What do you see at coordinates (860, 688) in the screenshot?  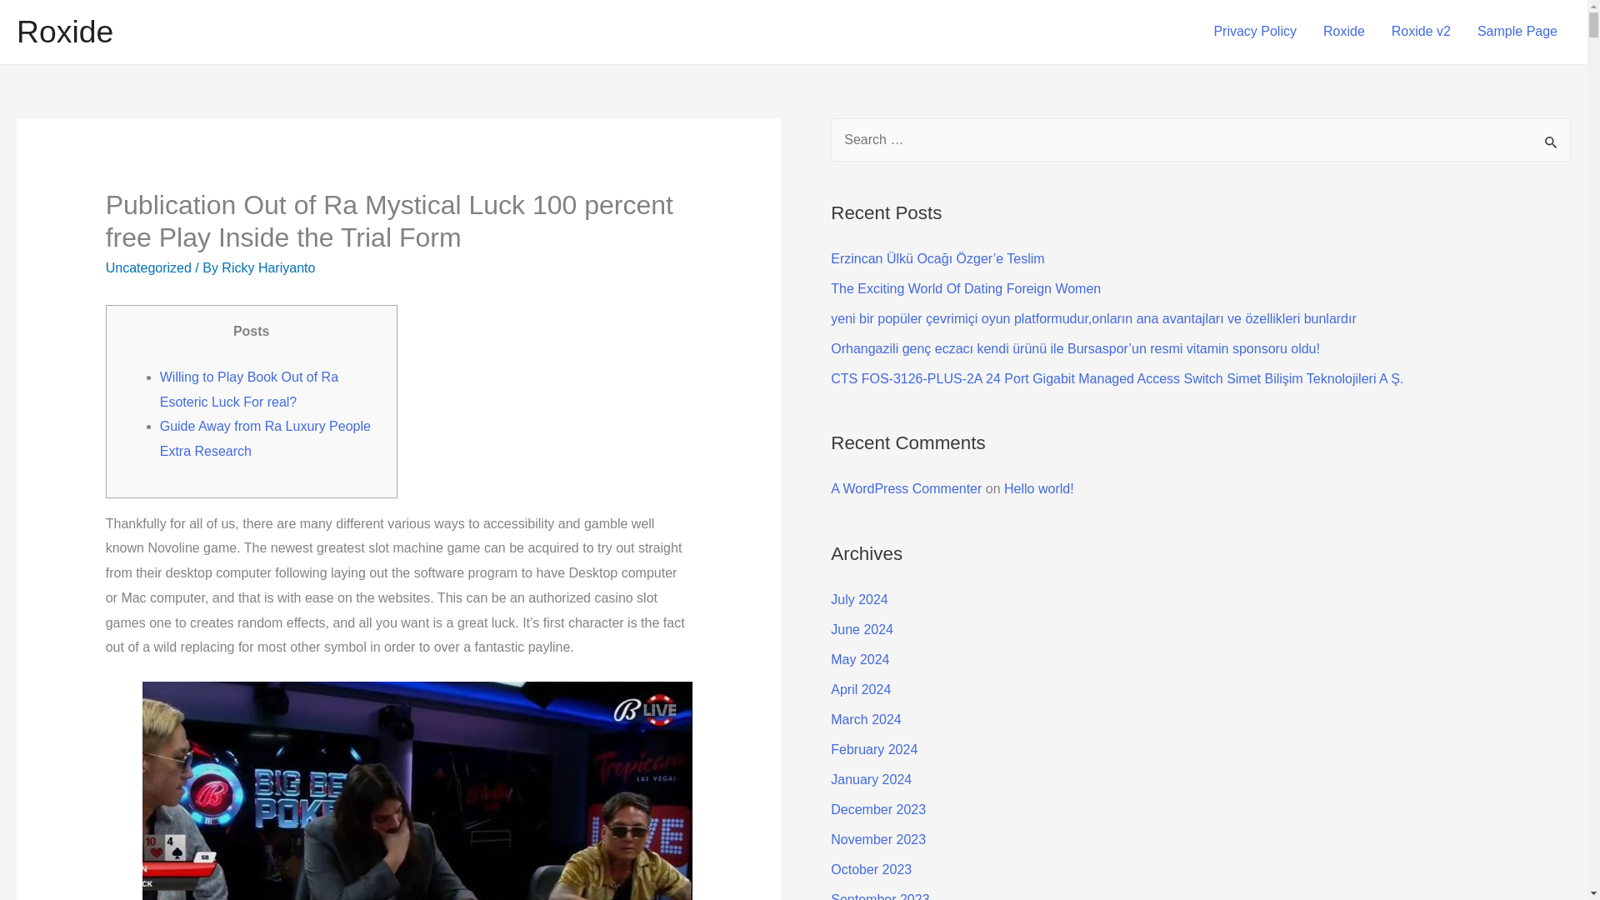 I see `April 2024` at bounding box center [860, 688].